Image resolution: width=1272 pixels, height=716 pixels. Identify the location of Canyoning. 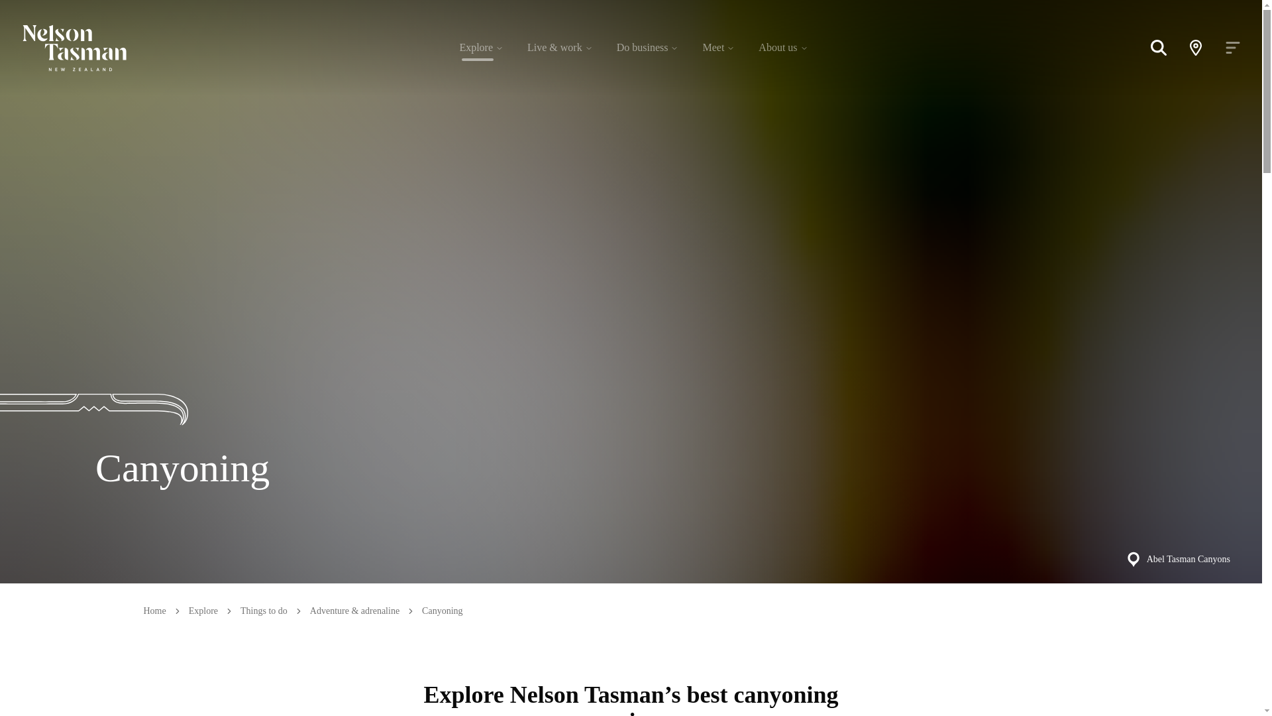
(443, 611).